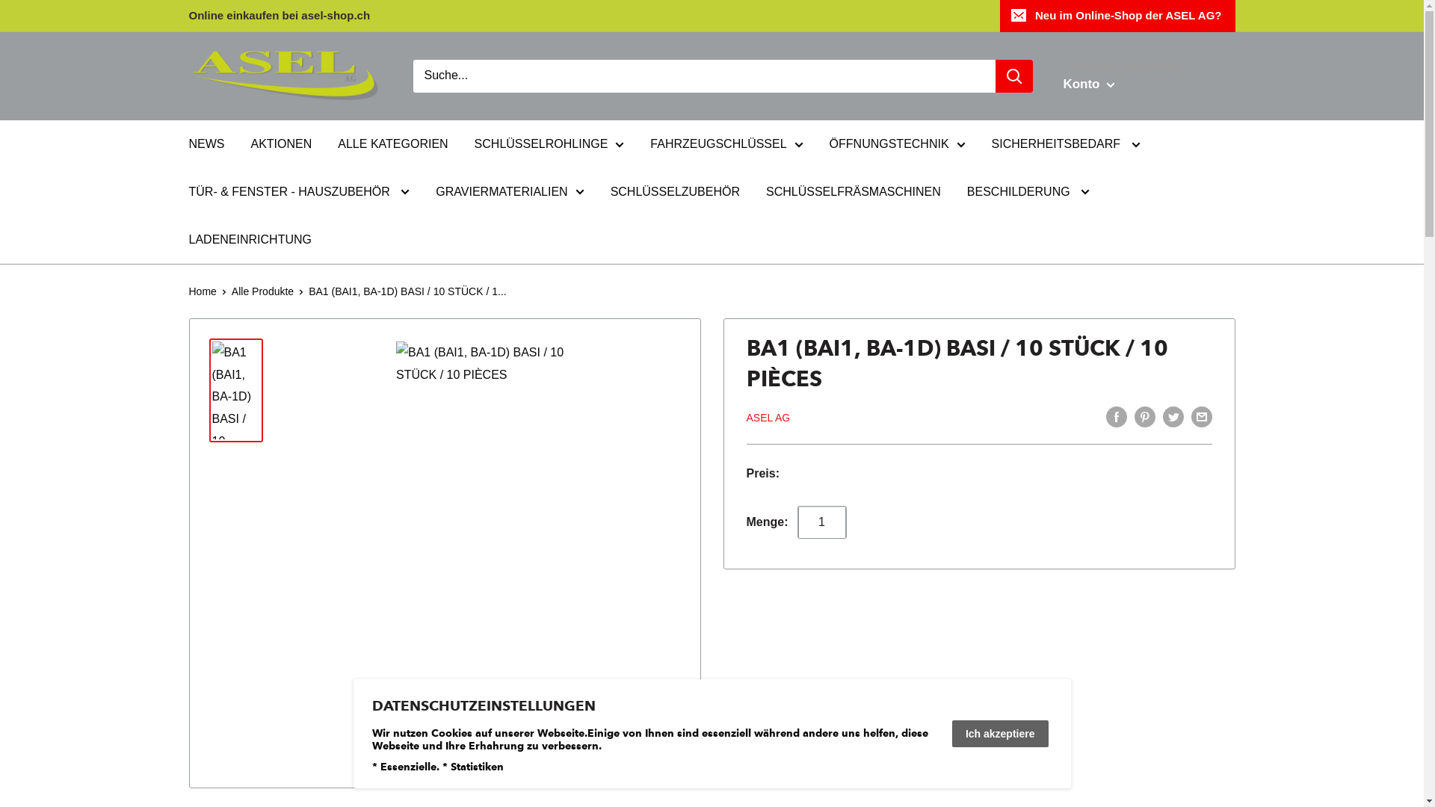 The image size is (1435, 807). What do you see at coordinates (206, 144) in the screenshot?
I see `NEWS` at bounding box center [206, 144].